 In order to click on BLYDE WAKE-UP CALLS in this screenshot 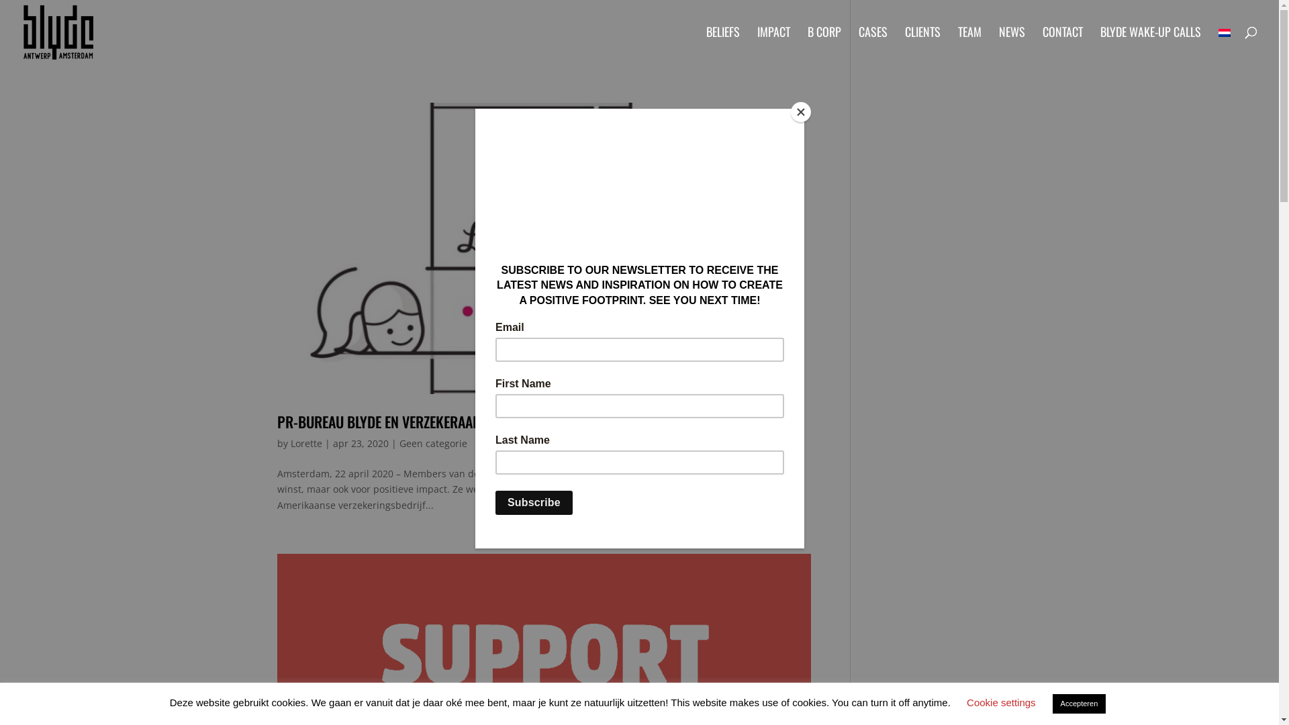, I will do `click(1151, 45)`.